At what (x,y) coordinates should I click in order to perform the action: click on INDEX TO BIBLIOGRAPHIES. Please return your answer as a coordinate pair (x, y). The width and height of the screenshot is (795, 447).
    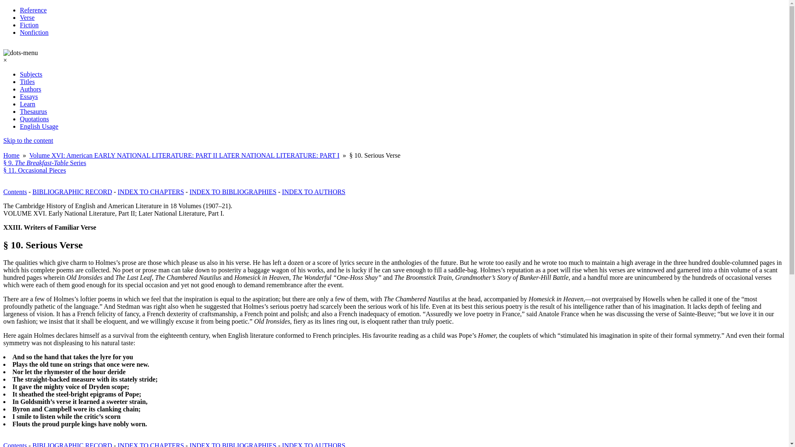
    Looking at the image, I should click on (233, 445).